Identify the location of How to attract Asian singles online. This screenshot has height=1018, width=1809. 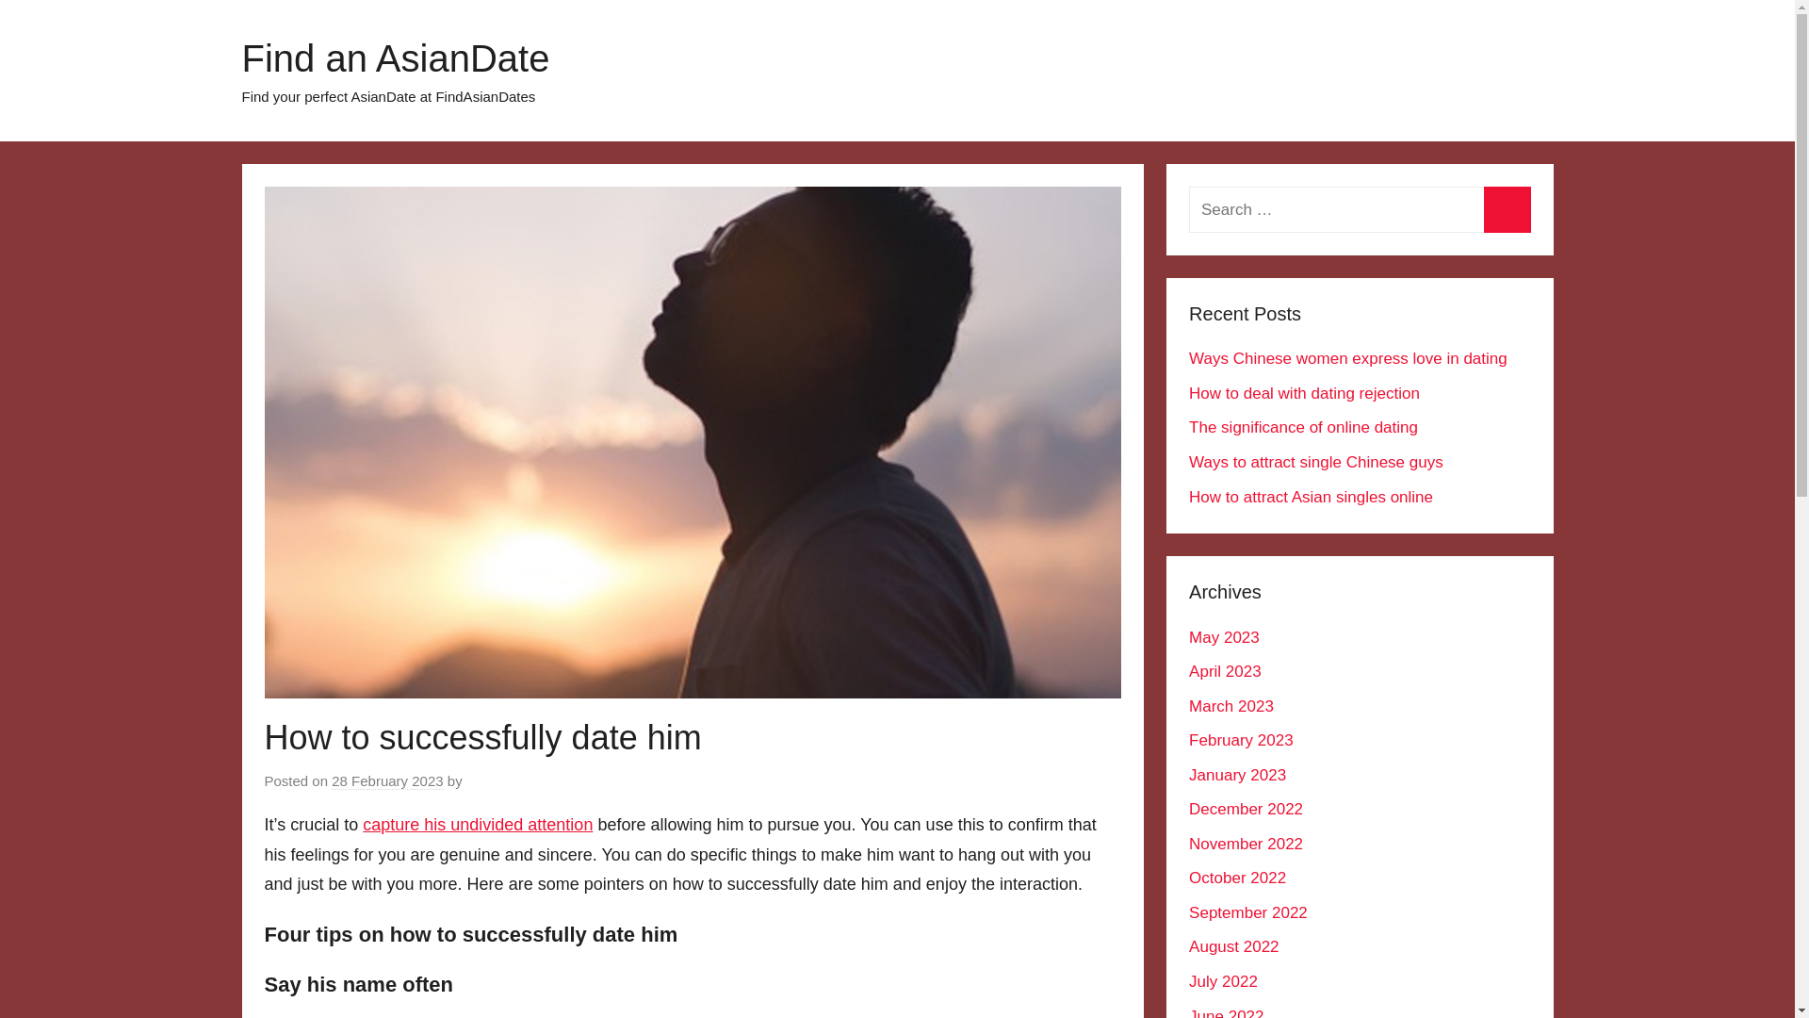
(1310, 497).